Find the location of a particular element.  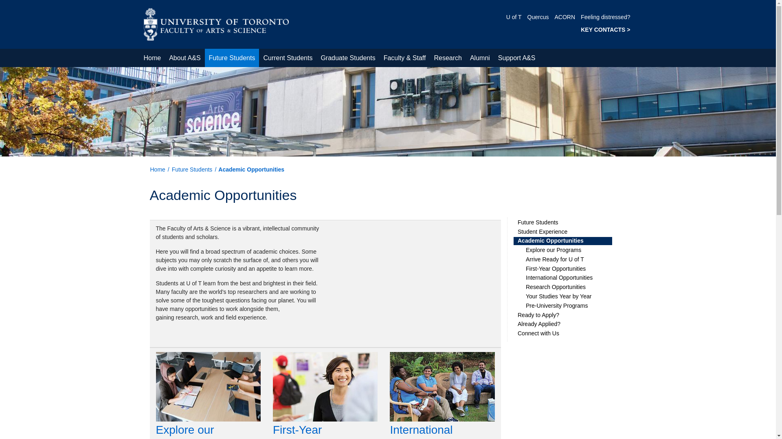

Future Students is located at coordinates (232, 58).